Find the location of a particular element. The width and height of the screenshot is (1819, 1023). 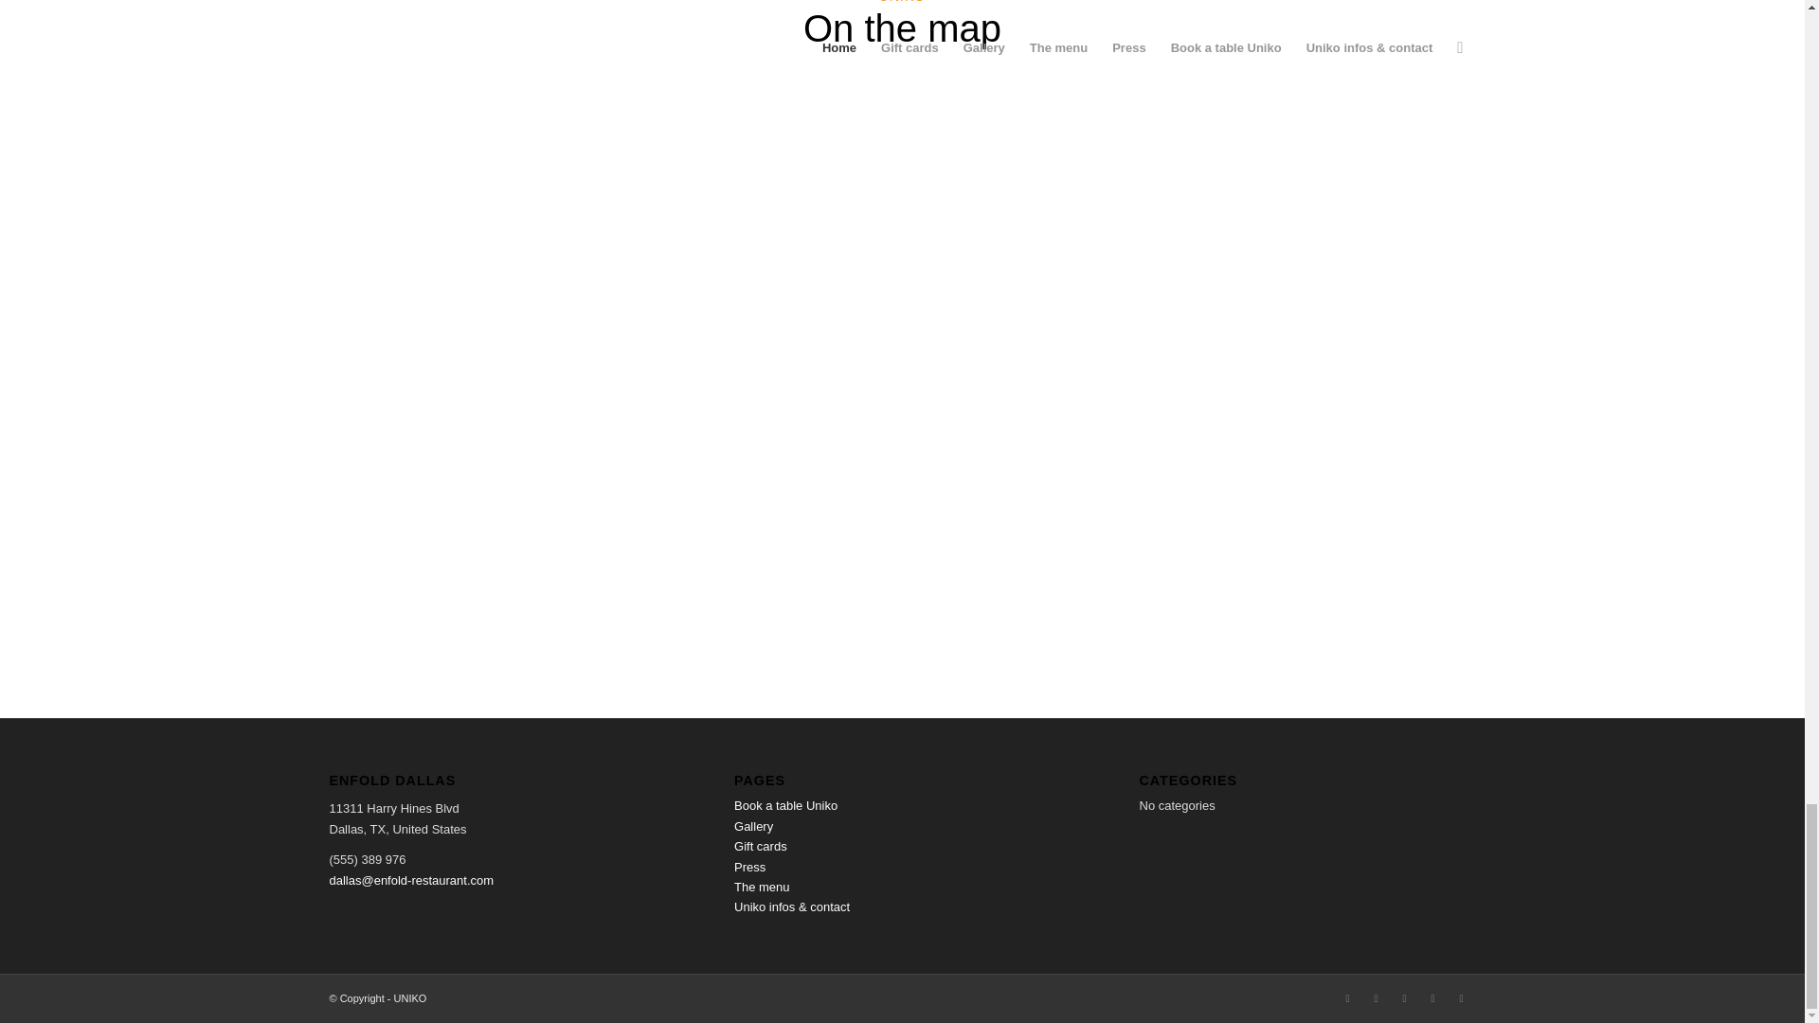

Book a table Uniko is located at coordinates (785, 805).